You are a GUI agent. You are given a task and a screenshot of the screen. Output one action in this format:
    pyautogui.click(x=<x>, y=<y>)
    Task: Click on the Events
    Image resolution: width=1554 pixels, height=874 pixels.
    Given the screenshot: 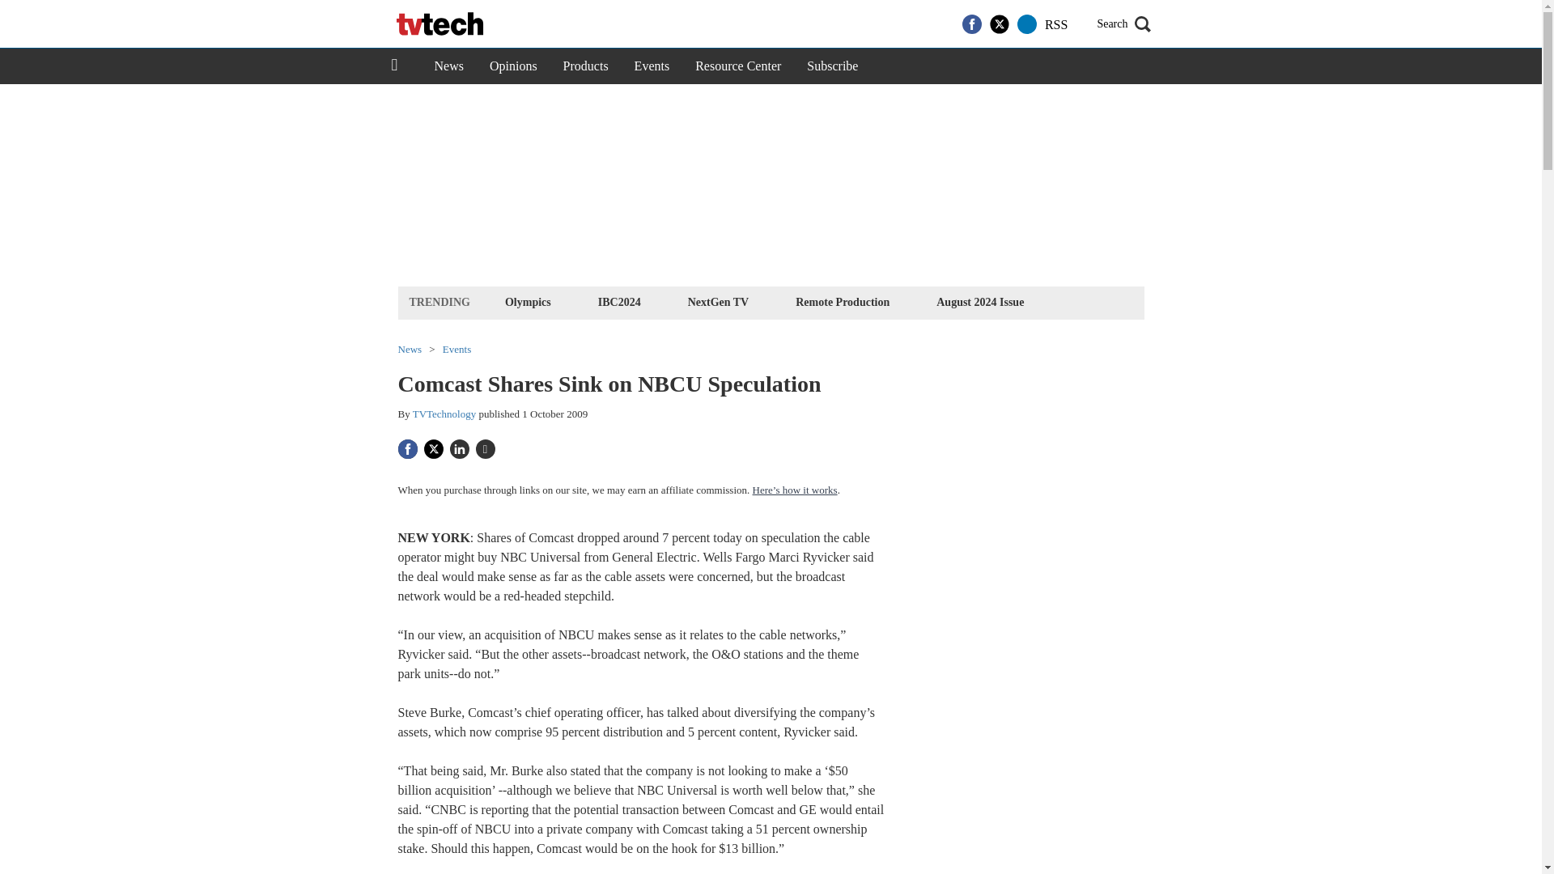 What is the action you would take?
    pyautogui.click(x=652, y=66)
    